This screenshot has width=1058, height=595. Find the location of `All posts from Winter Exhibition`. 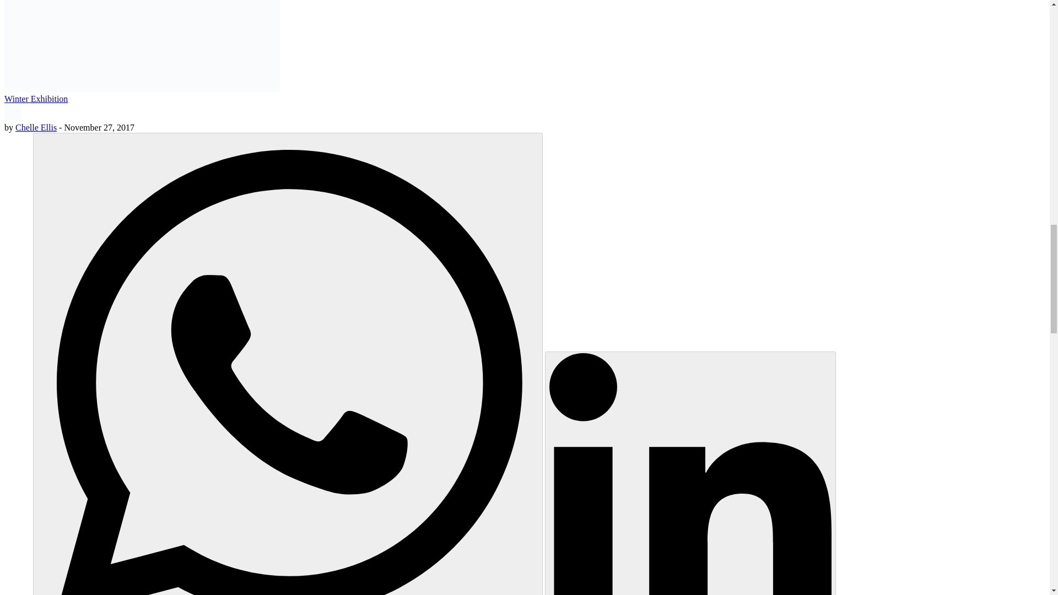

All posts from Winter Exhibition is located at coordinates (35, 98).